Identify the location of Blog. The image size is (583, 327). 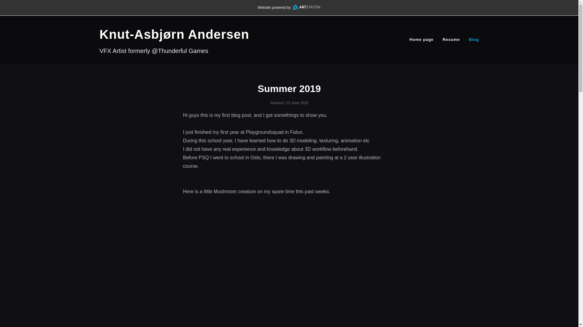
(474, 39).